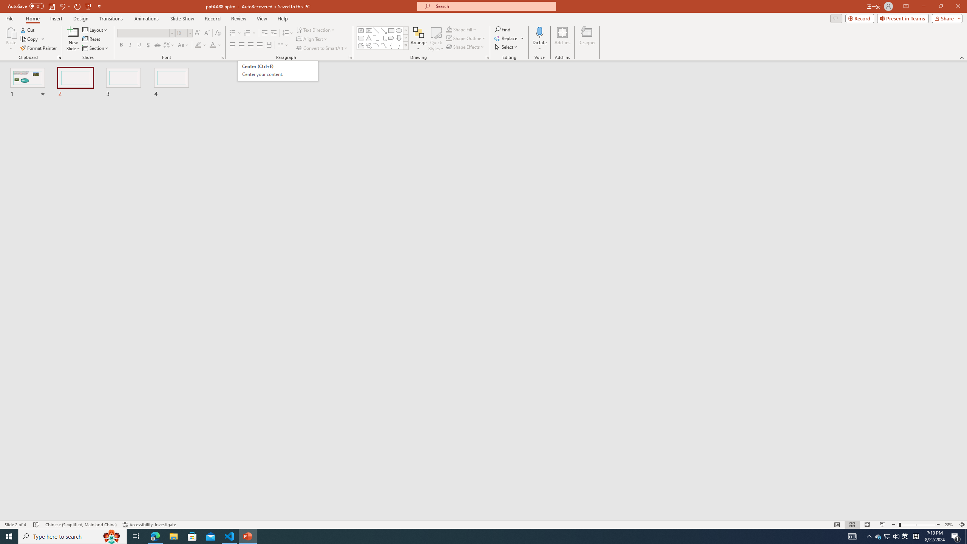 The height and width of the screenshot is (544, 967). What do you see at coordinates (96, 29) in the screenshot?
I see `Layout` at bounding box center [96, 29].